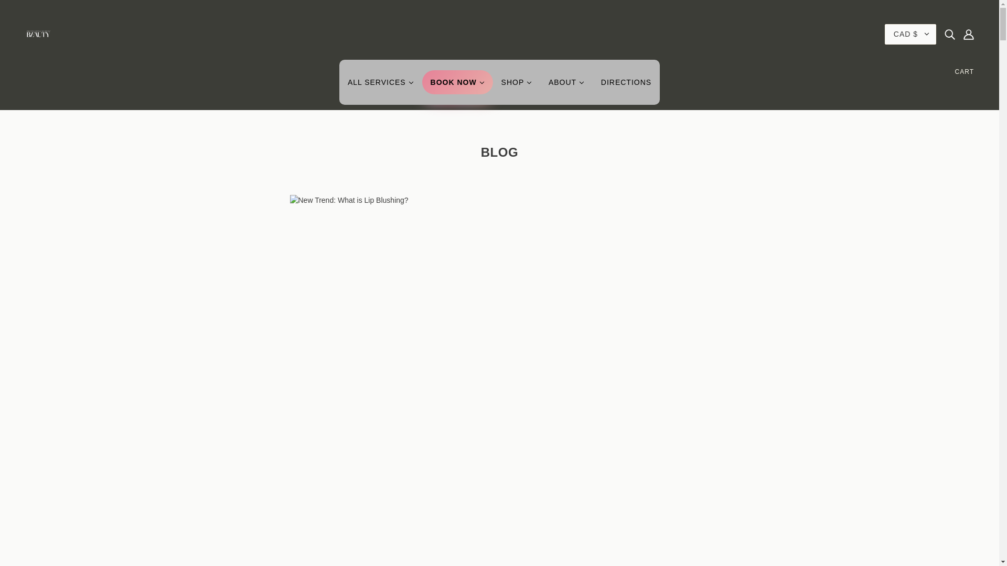  What do you see at coordinates (381, 86) in the screenshot?
I see `ALL SERVICES` at bounding box center [381, 86].